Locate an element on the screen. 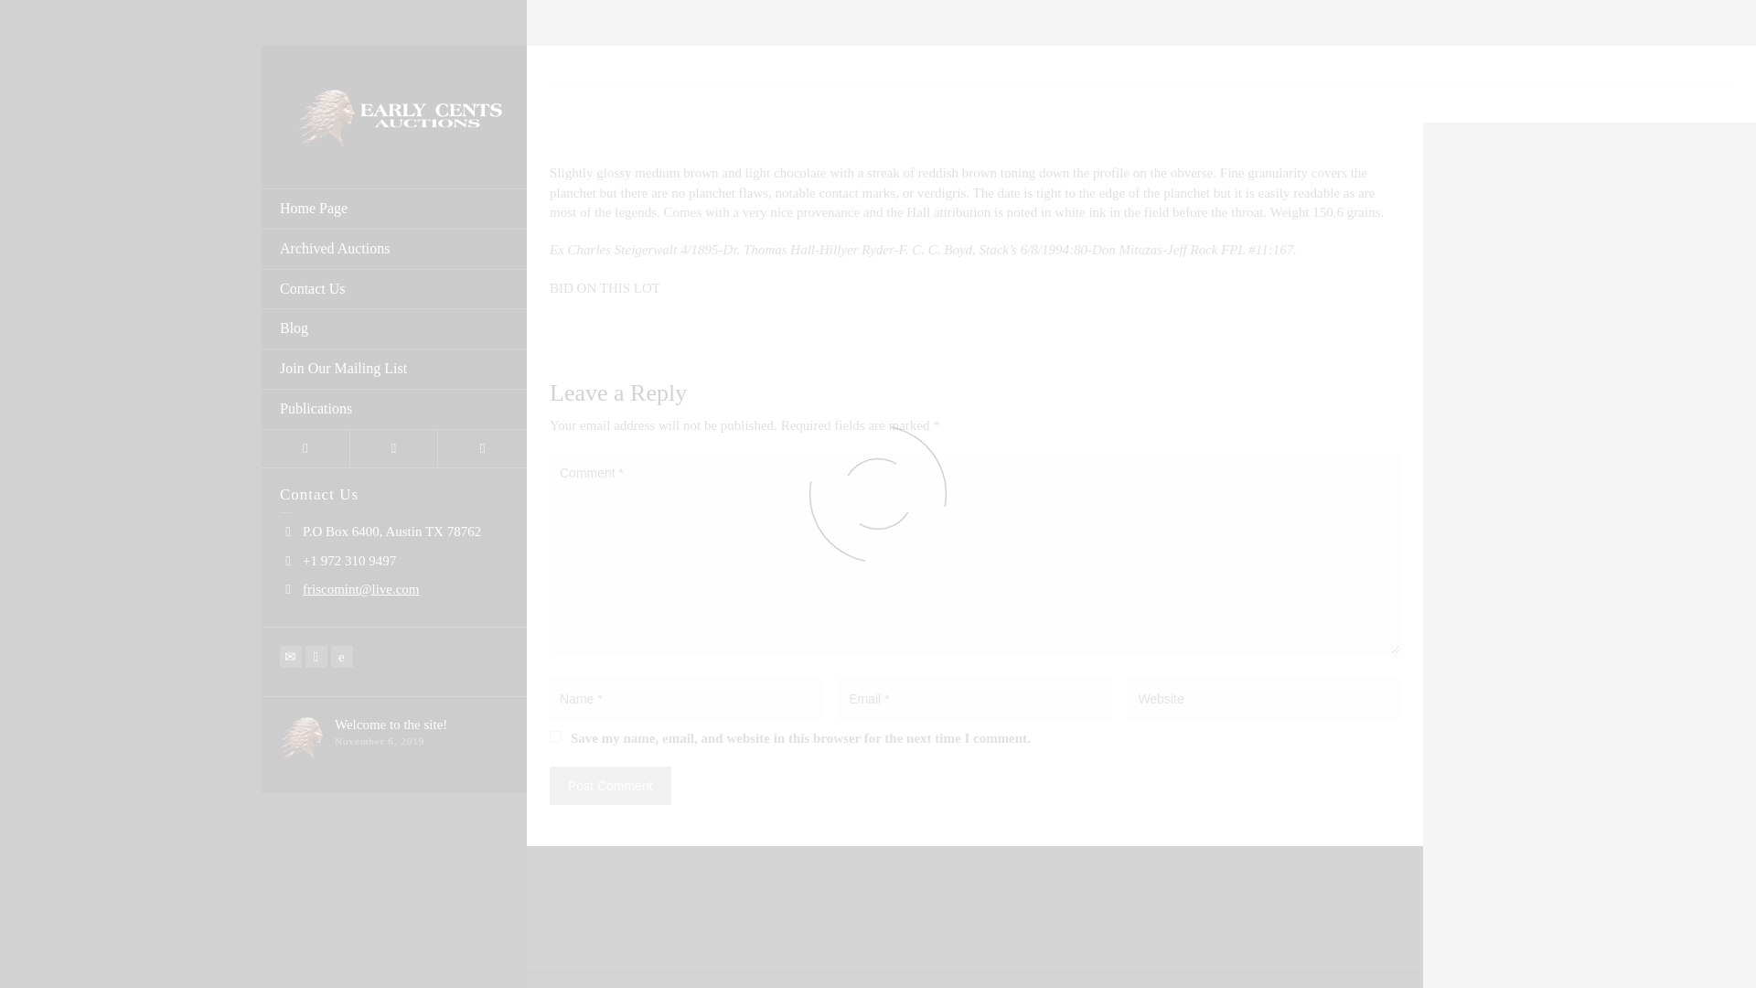 This screenshot has width=1756, height=988. Join Our Mailing List is located at coordinates (394, 370).